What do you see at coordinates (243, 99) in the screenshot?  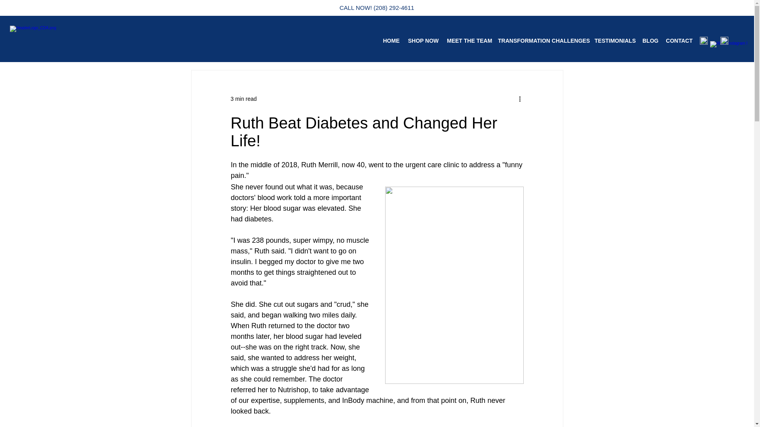 I see `3 min read` at bounding box center [243, 99].